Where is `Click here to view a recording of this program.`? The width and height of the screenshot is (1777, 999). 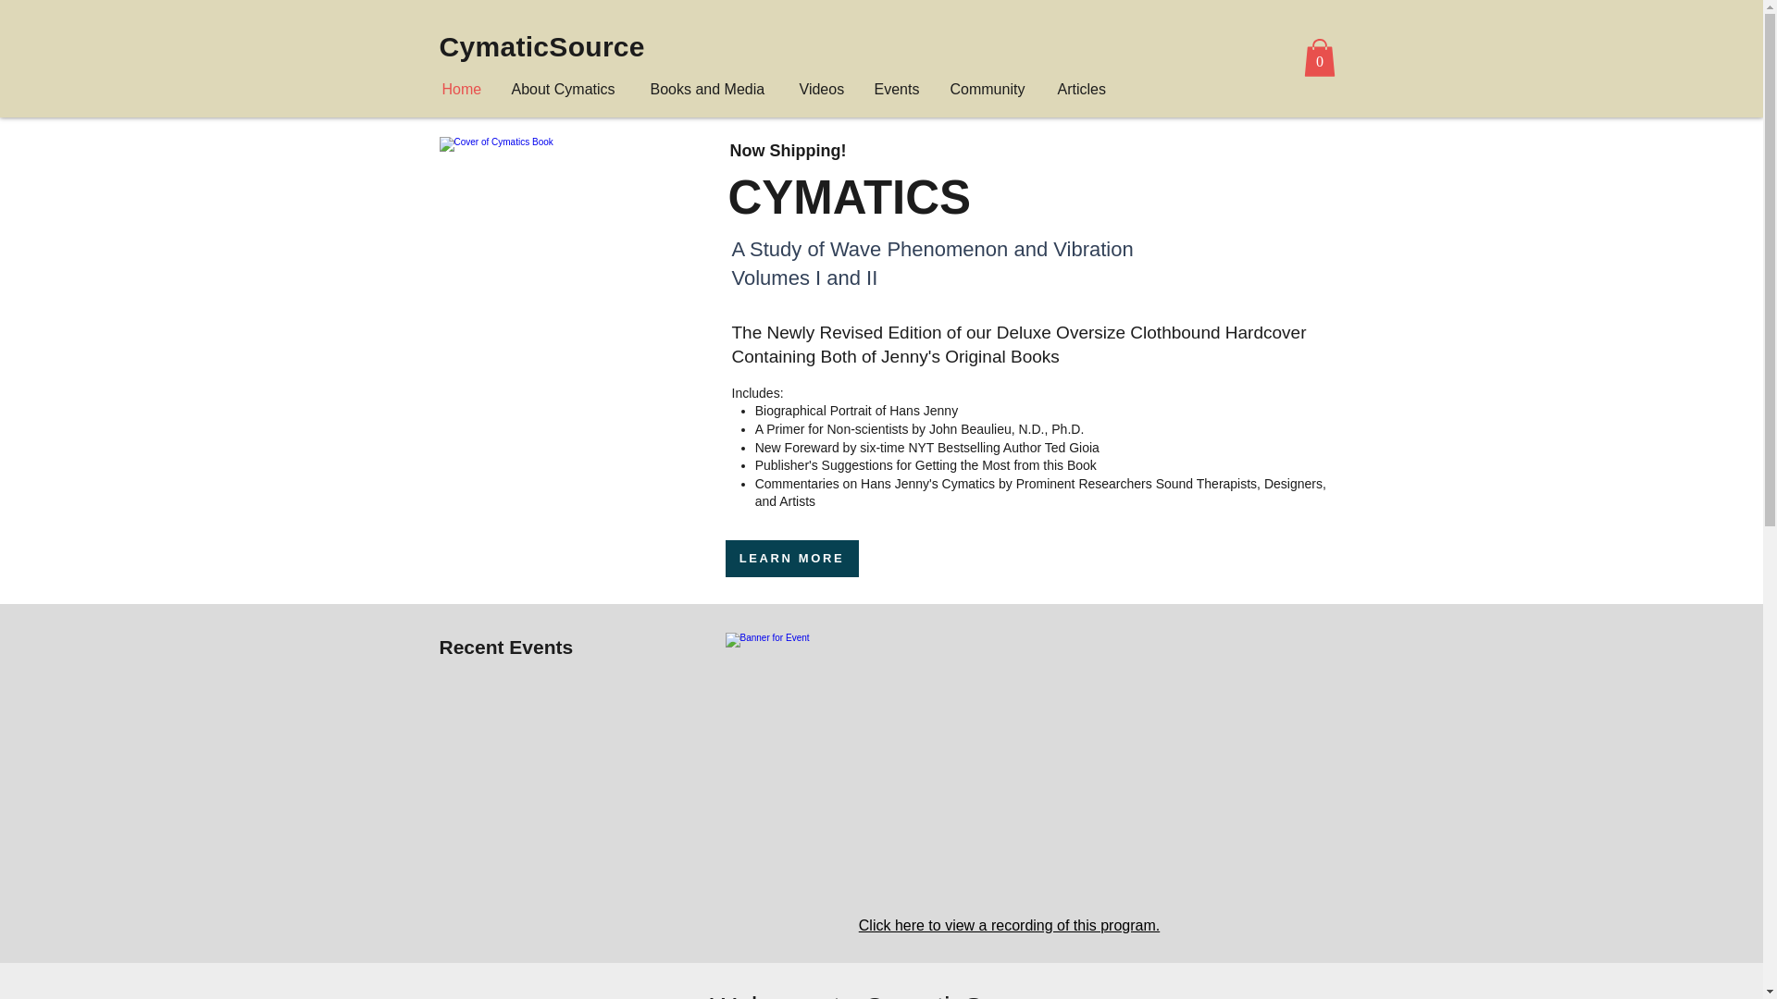 Click here to view a recording of this program. is located at coordinates (1009, 925).